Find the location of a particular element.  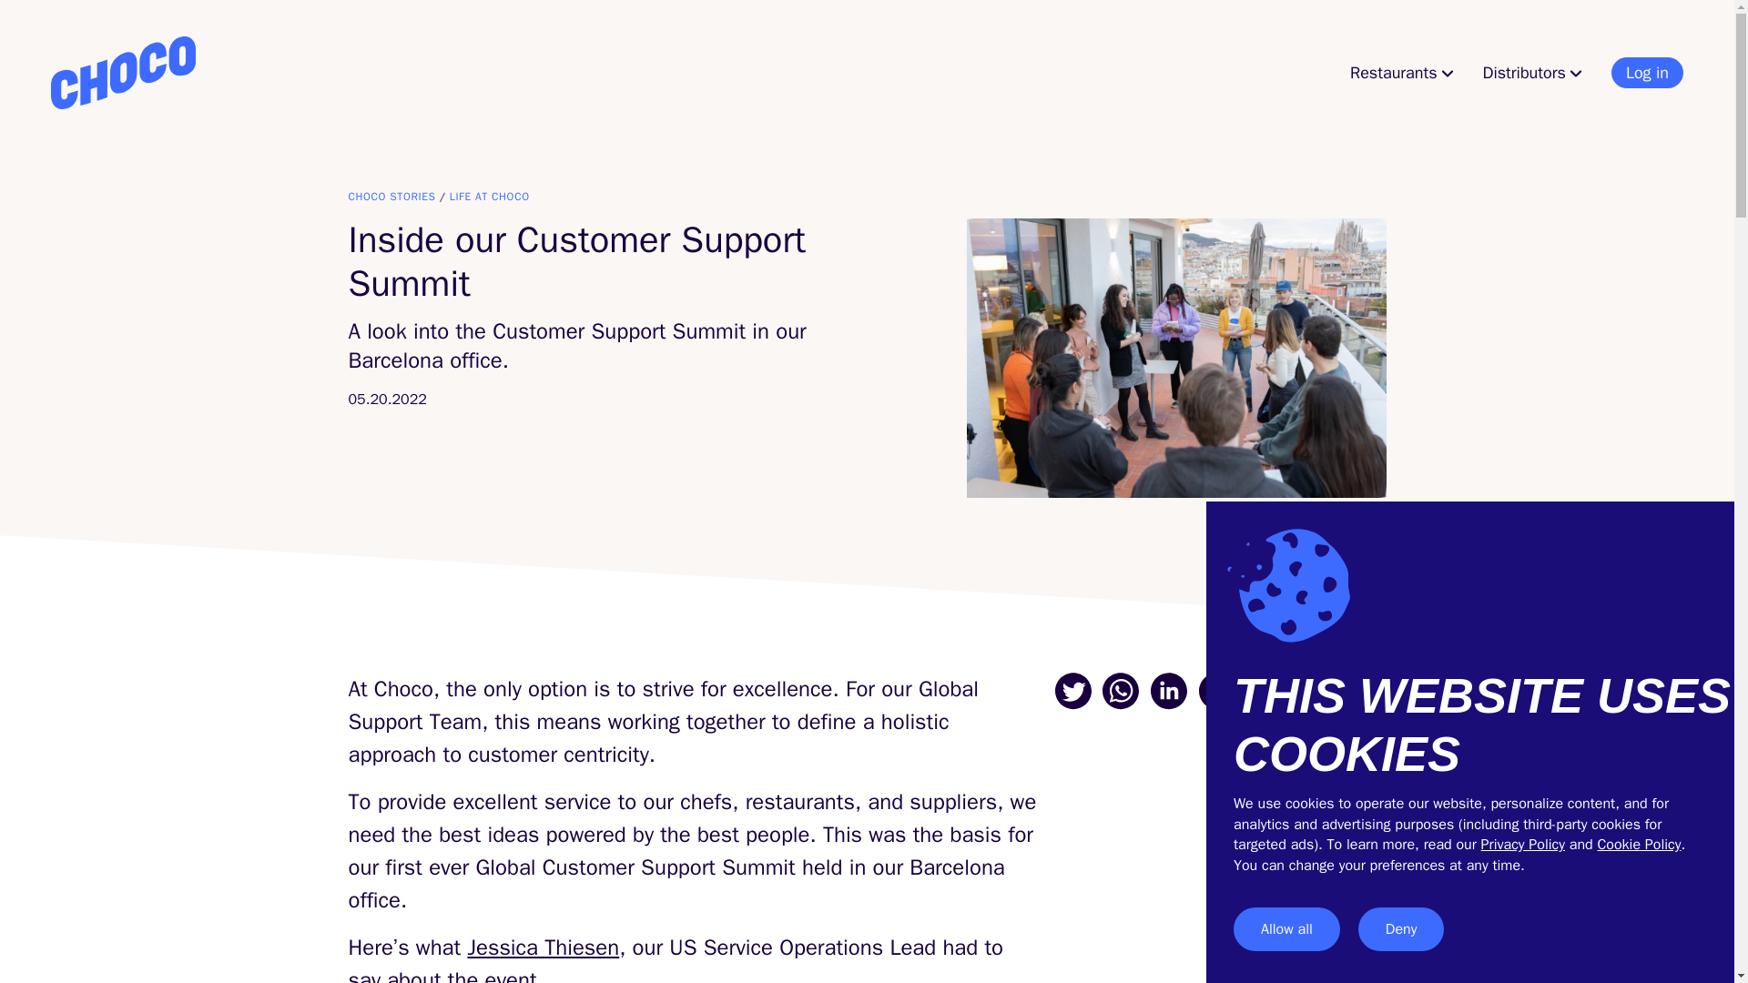

Cookie Policy is located at coordinates (1639, 845).